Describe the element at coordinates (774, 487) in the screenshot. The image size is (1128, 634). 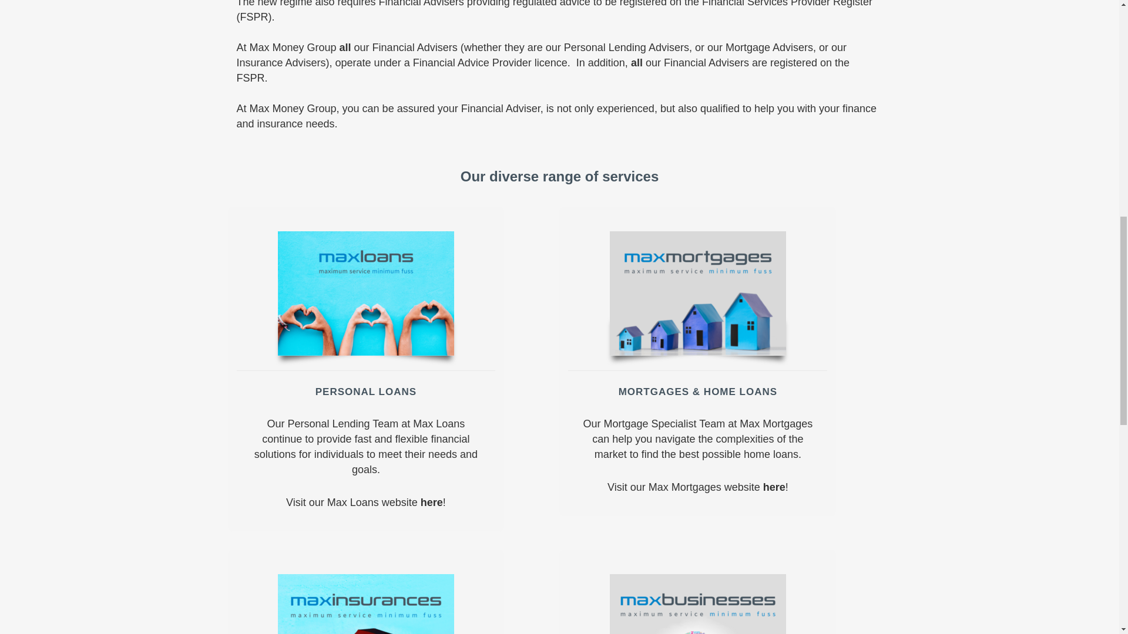
I see `here` at that location.